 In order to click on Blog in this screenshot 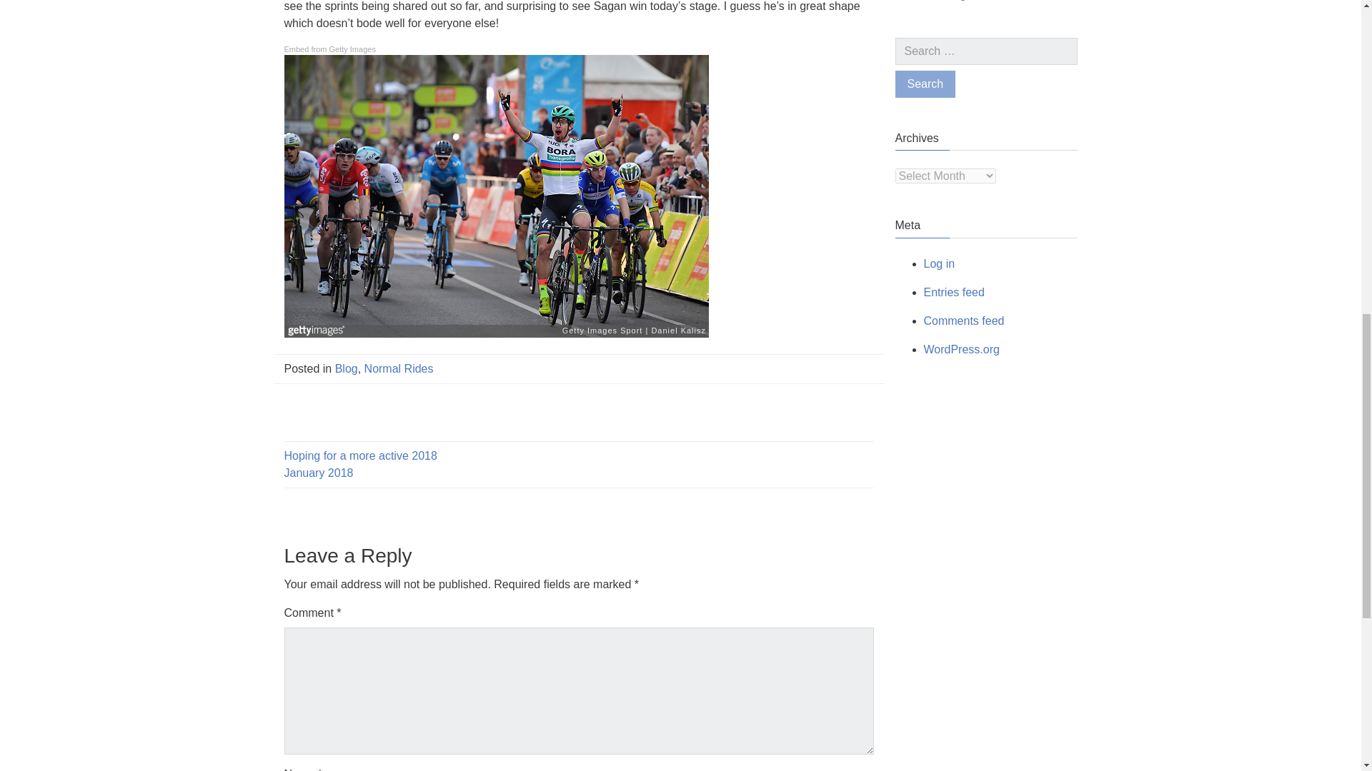, I will do `click(346, 368)`.